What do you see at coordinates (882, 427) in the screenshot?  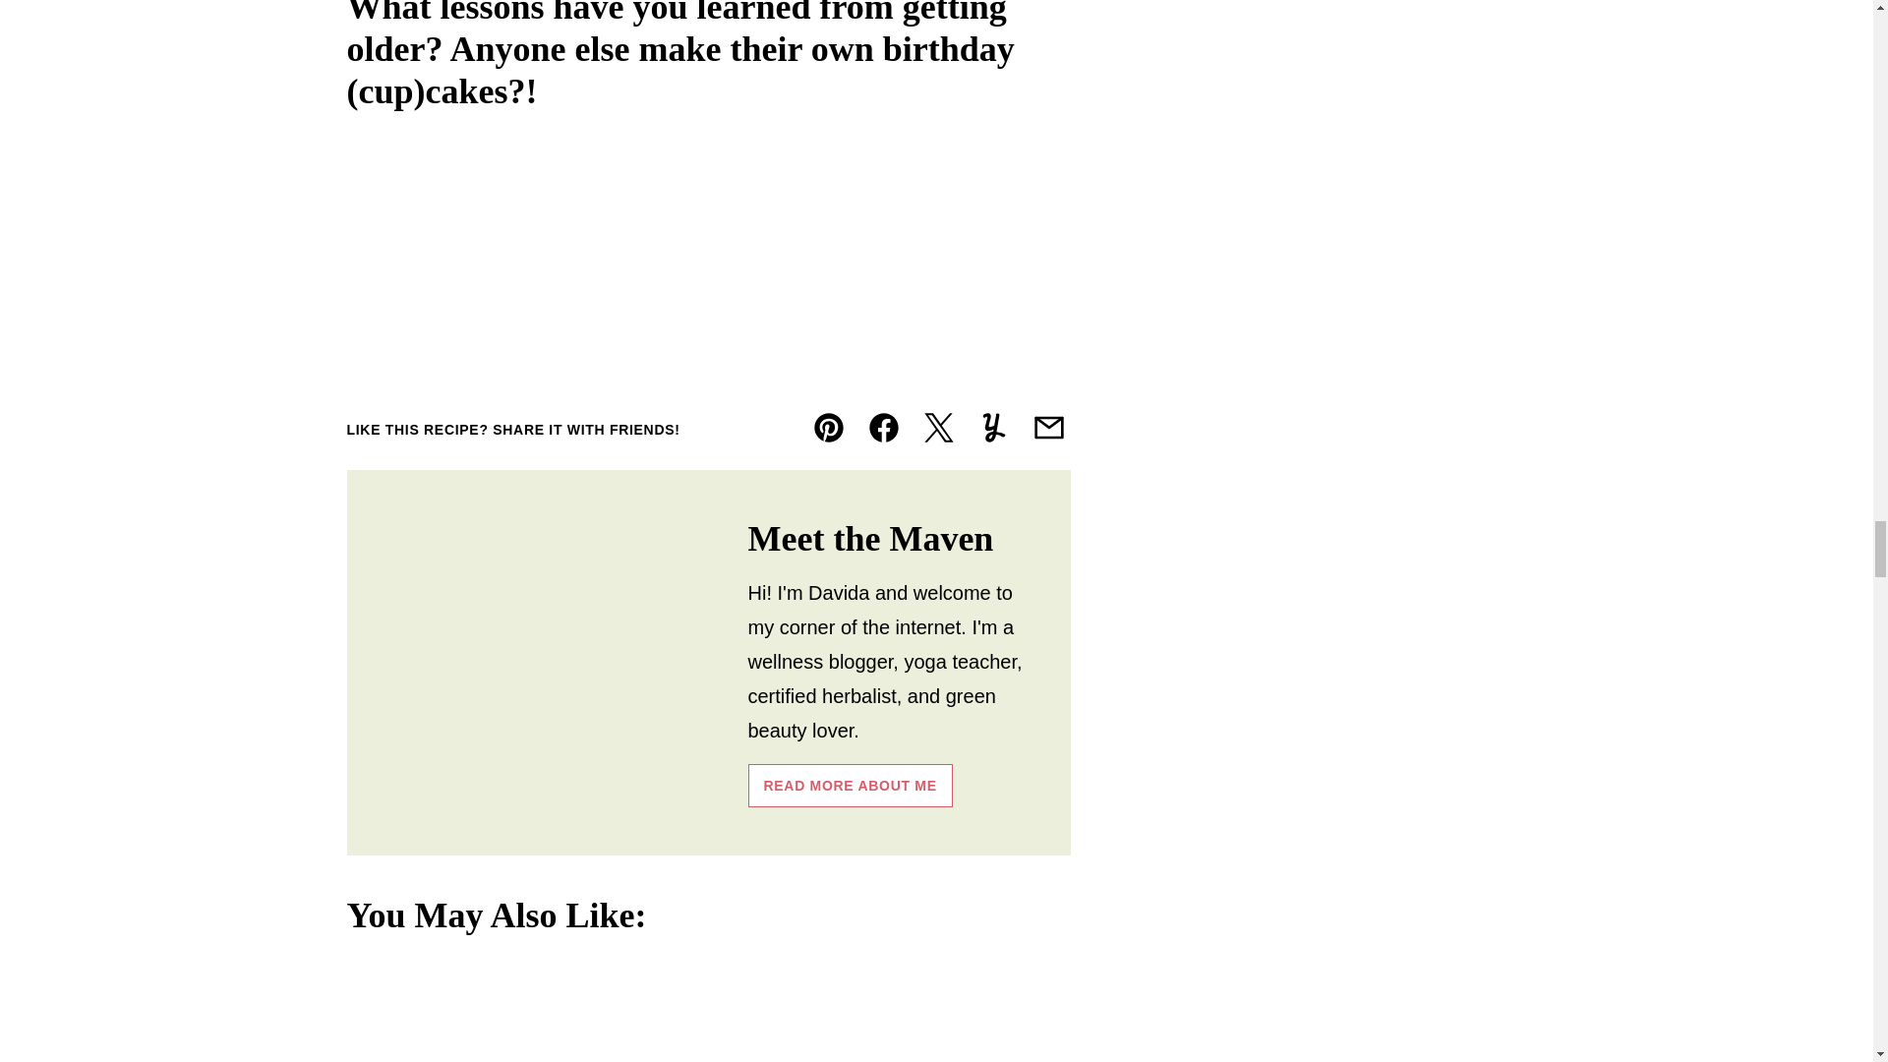 I see `Share on Facebook` at bounding box center [882, 427].